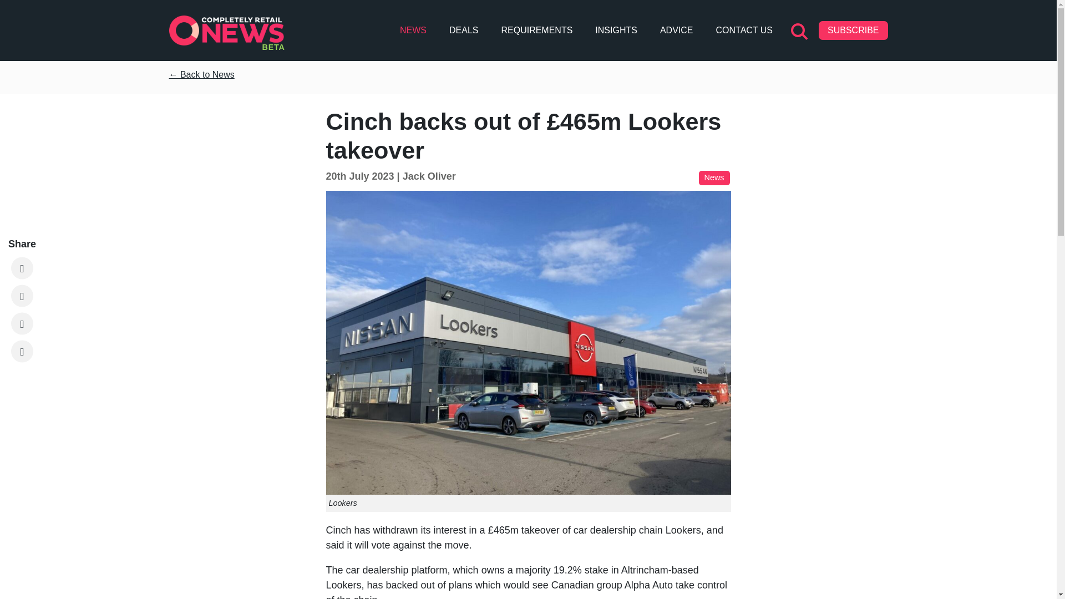 Image resolution: width=1065 pixels, height=599 pixels. What do you see at coordinates (853, 30) in the screenshot?
I see `SUBSCRIBE` at bounding box center [853, 30].